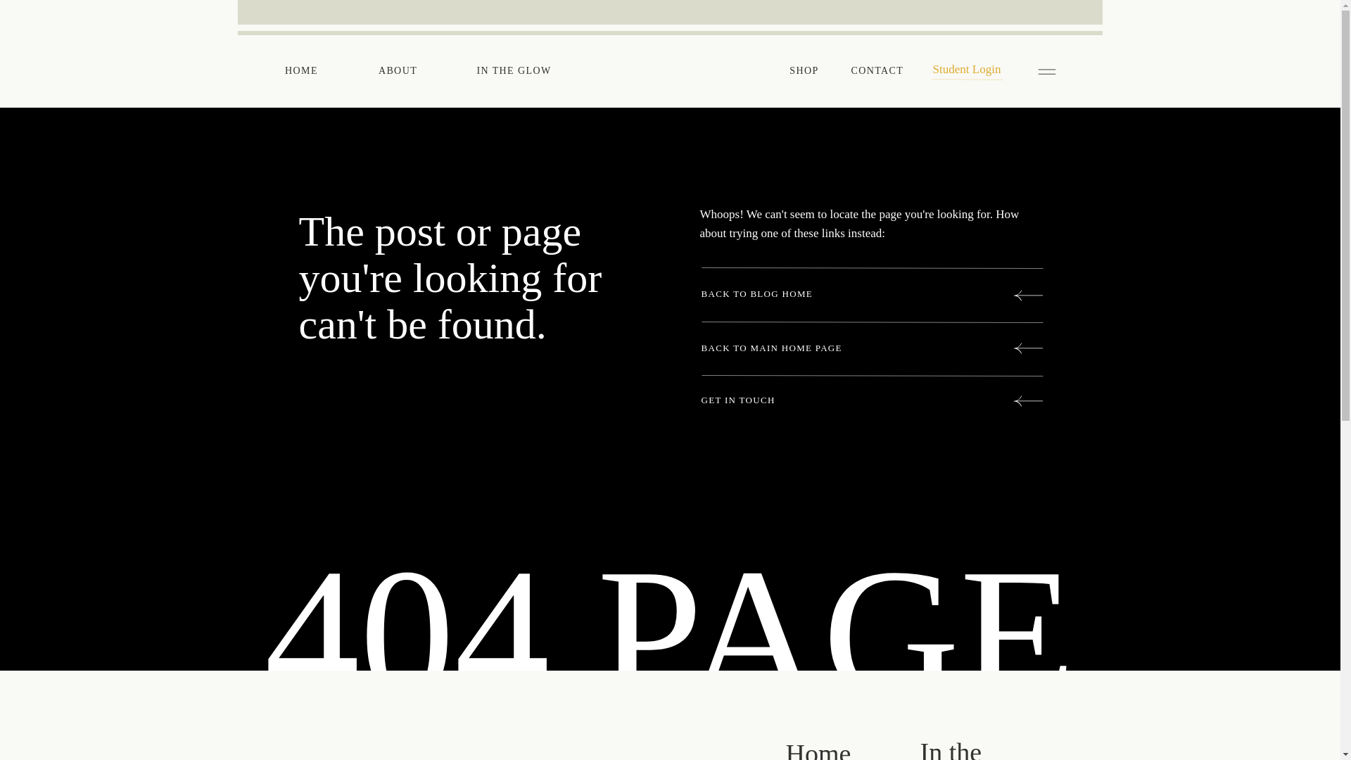 The image size is (1351, 760). What do you see at coordinates (513, 70) in the screenshot?
I see `IN THE GLOW` at bounding box center [513, 70].